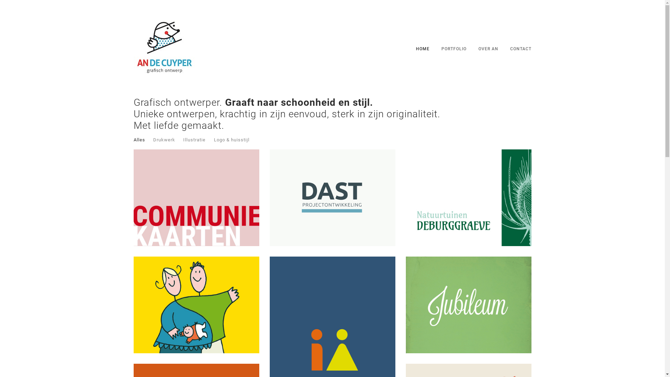 The width and height of the screenshot is (670, 377). I want to click on HOME, so click(423, 49).